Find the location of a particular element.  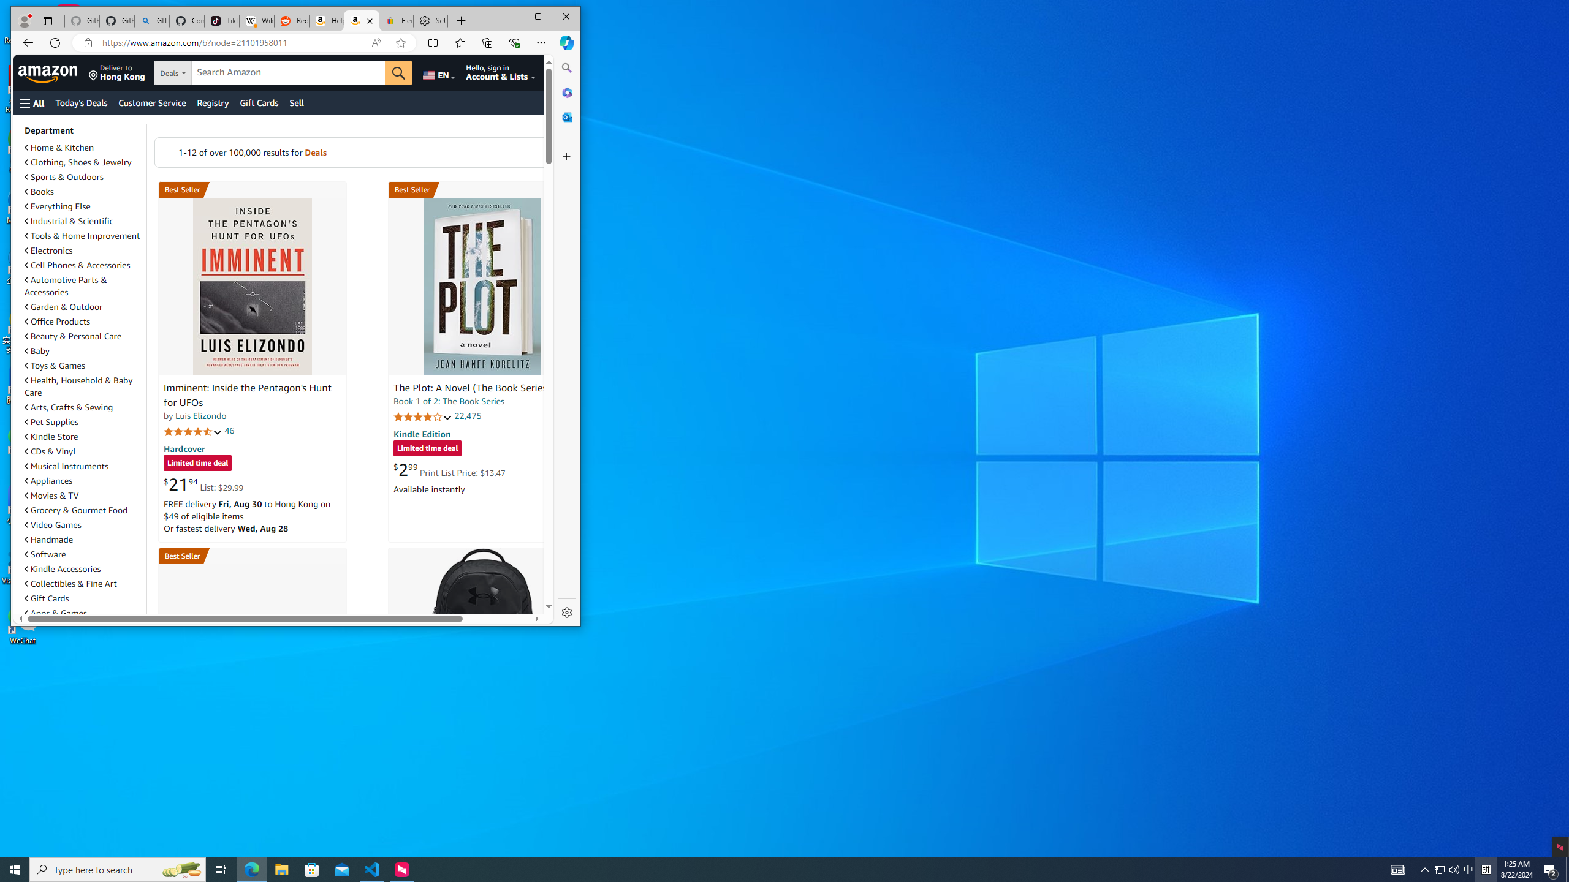

Limited time deal is located at coordinates (428, 449).